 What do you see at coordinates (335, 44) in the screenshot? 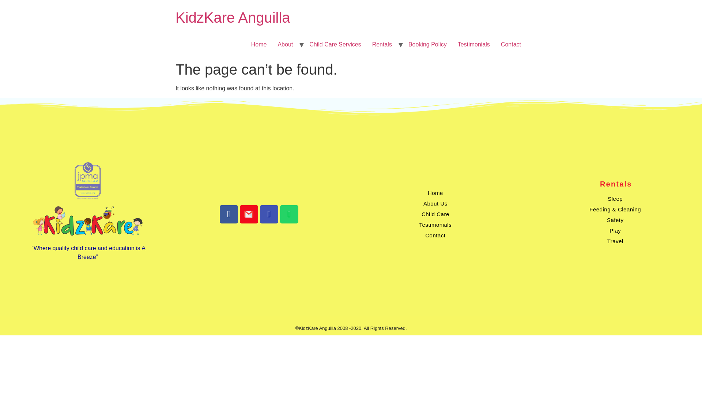
I see `Child Care Services` at bounding box center [335, 44].